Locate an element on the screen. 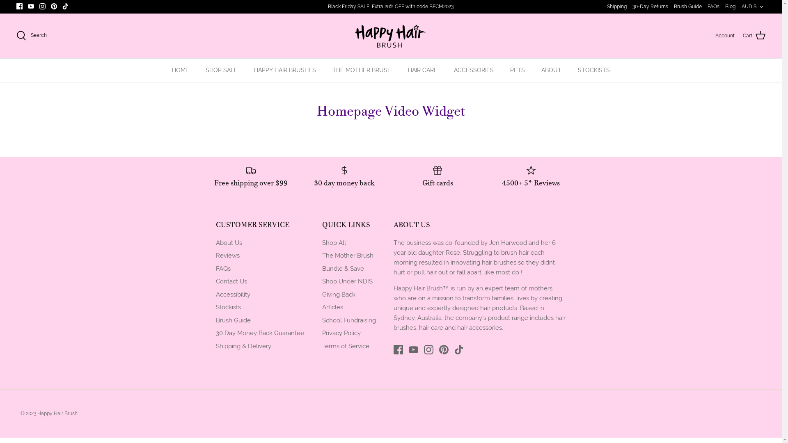 This screenshot has width=788, height=443. Pinterest is located at coordinates (444, 349).